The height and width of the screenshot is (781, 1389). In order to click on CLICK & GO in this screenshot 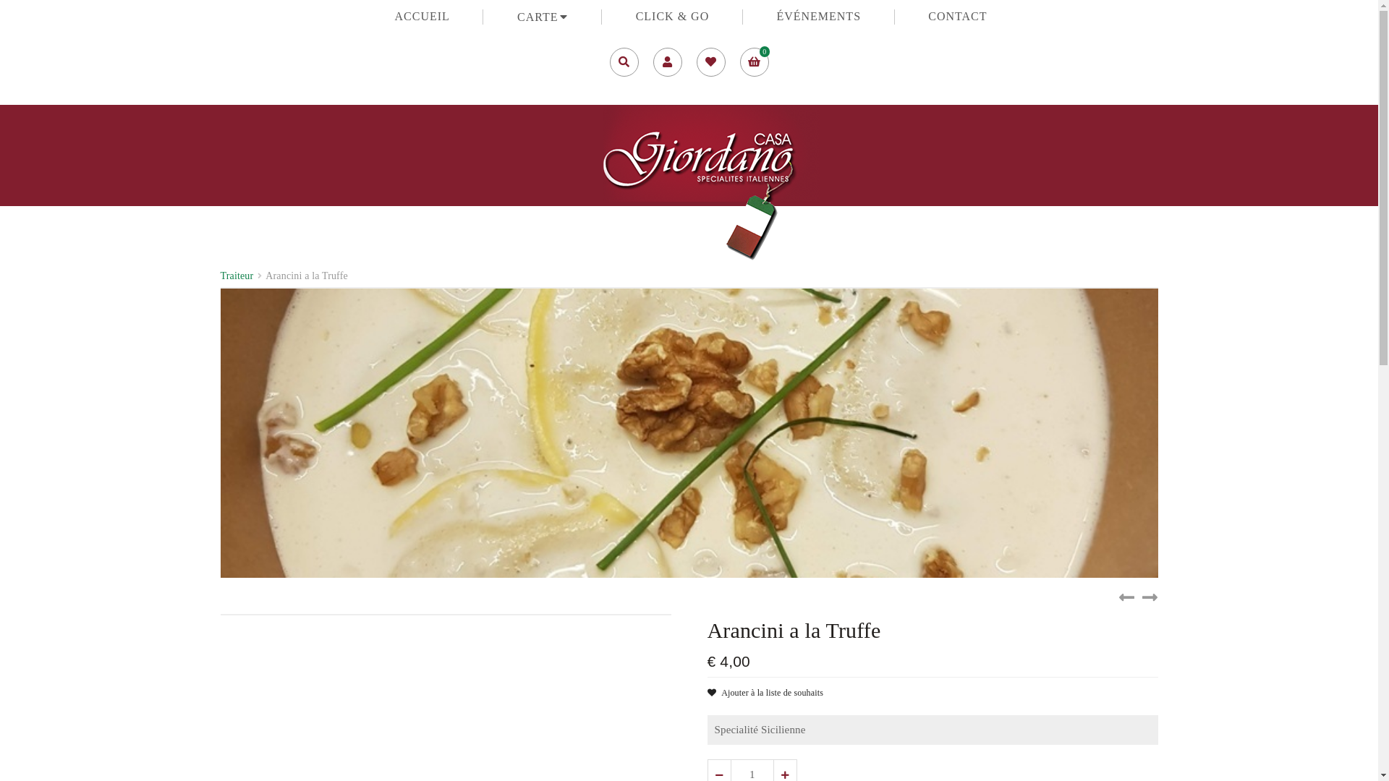, I will do `click(673, 17)`.